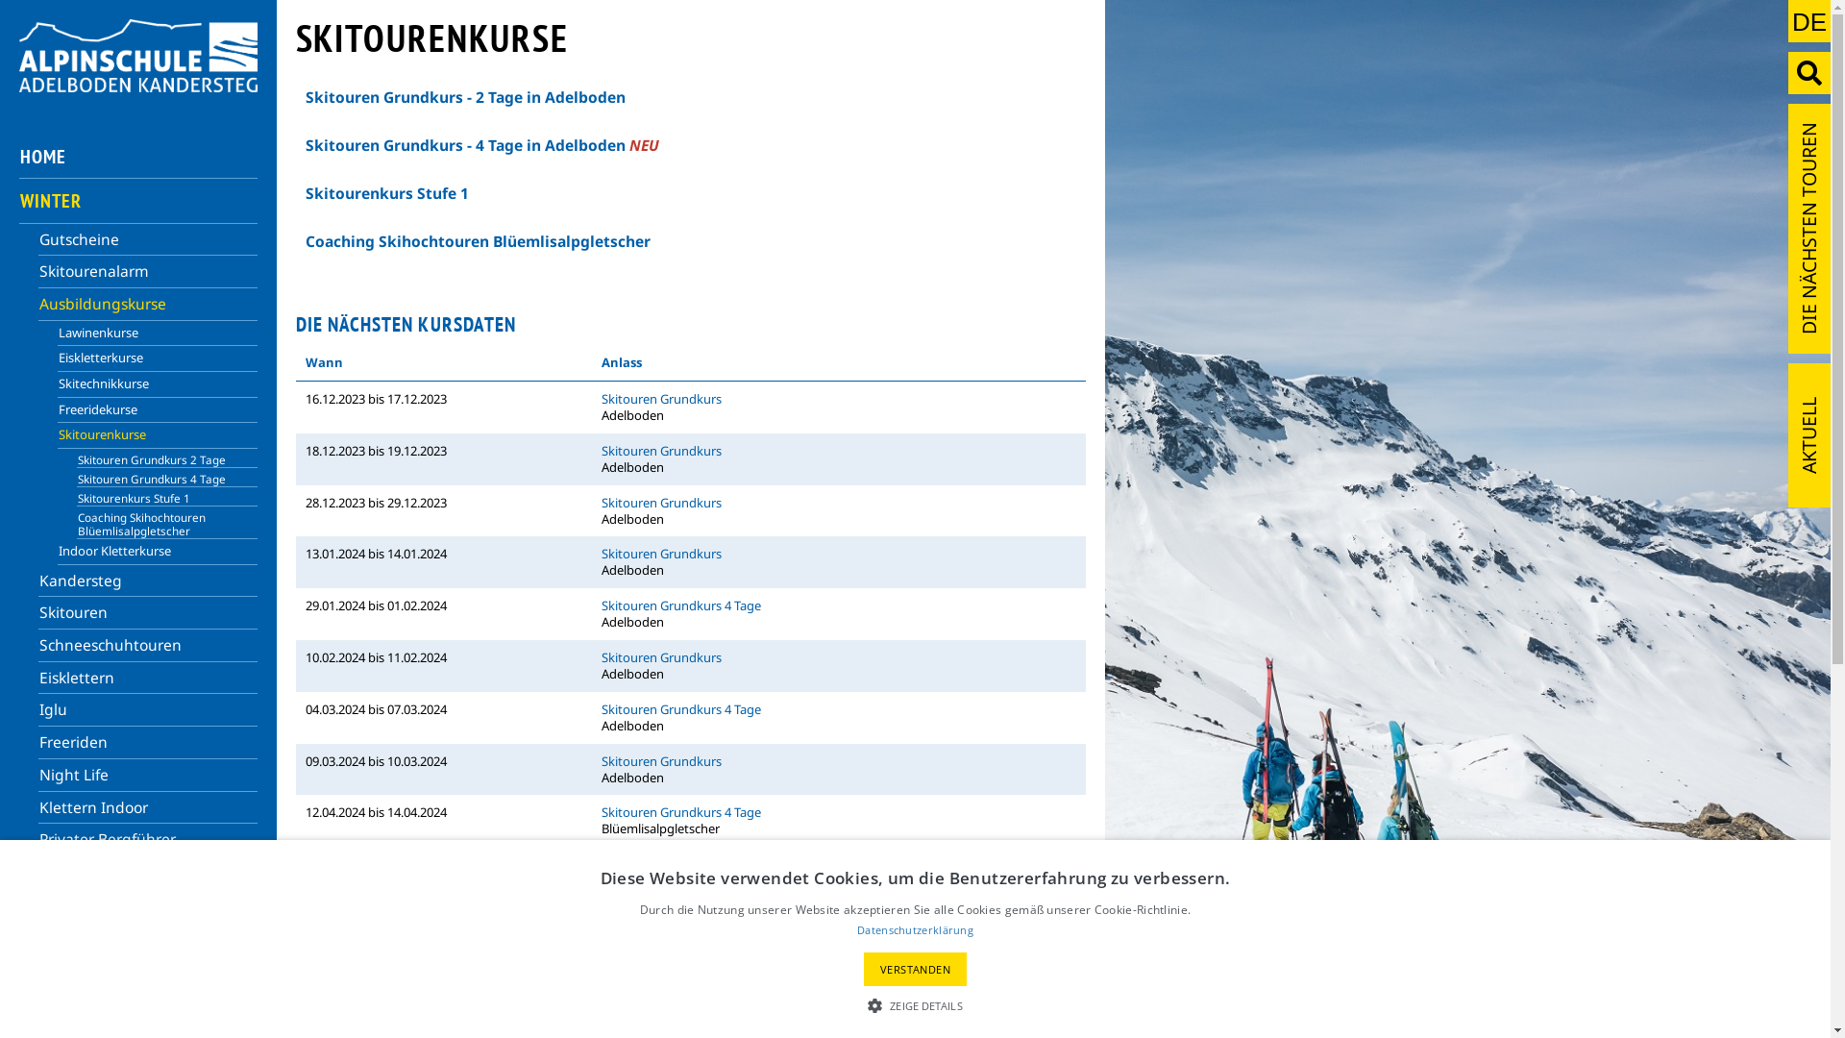 This screenshot has width=1845, height=1038. I want to click on HOME, so click(138, 157).